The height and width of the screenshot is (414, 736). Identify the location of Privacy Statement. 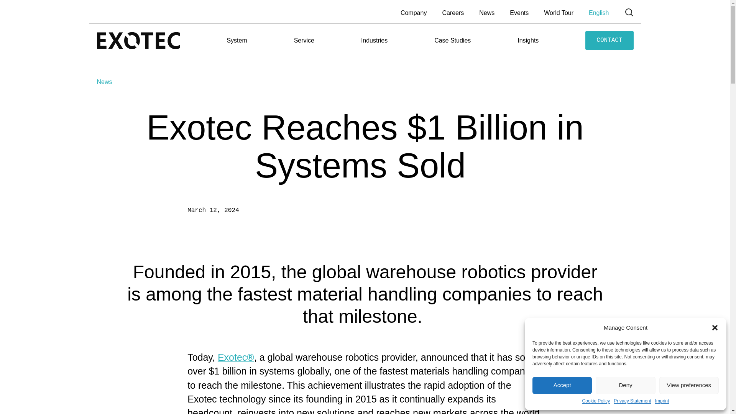
(632, 401).